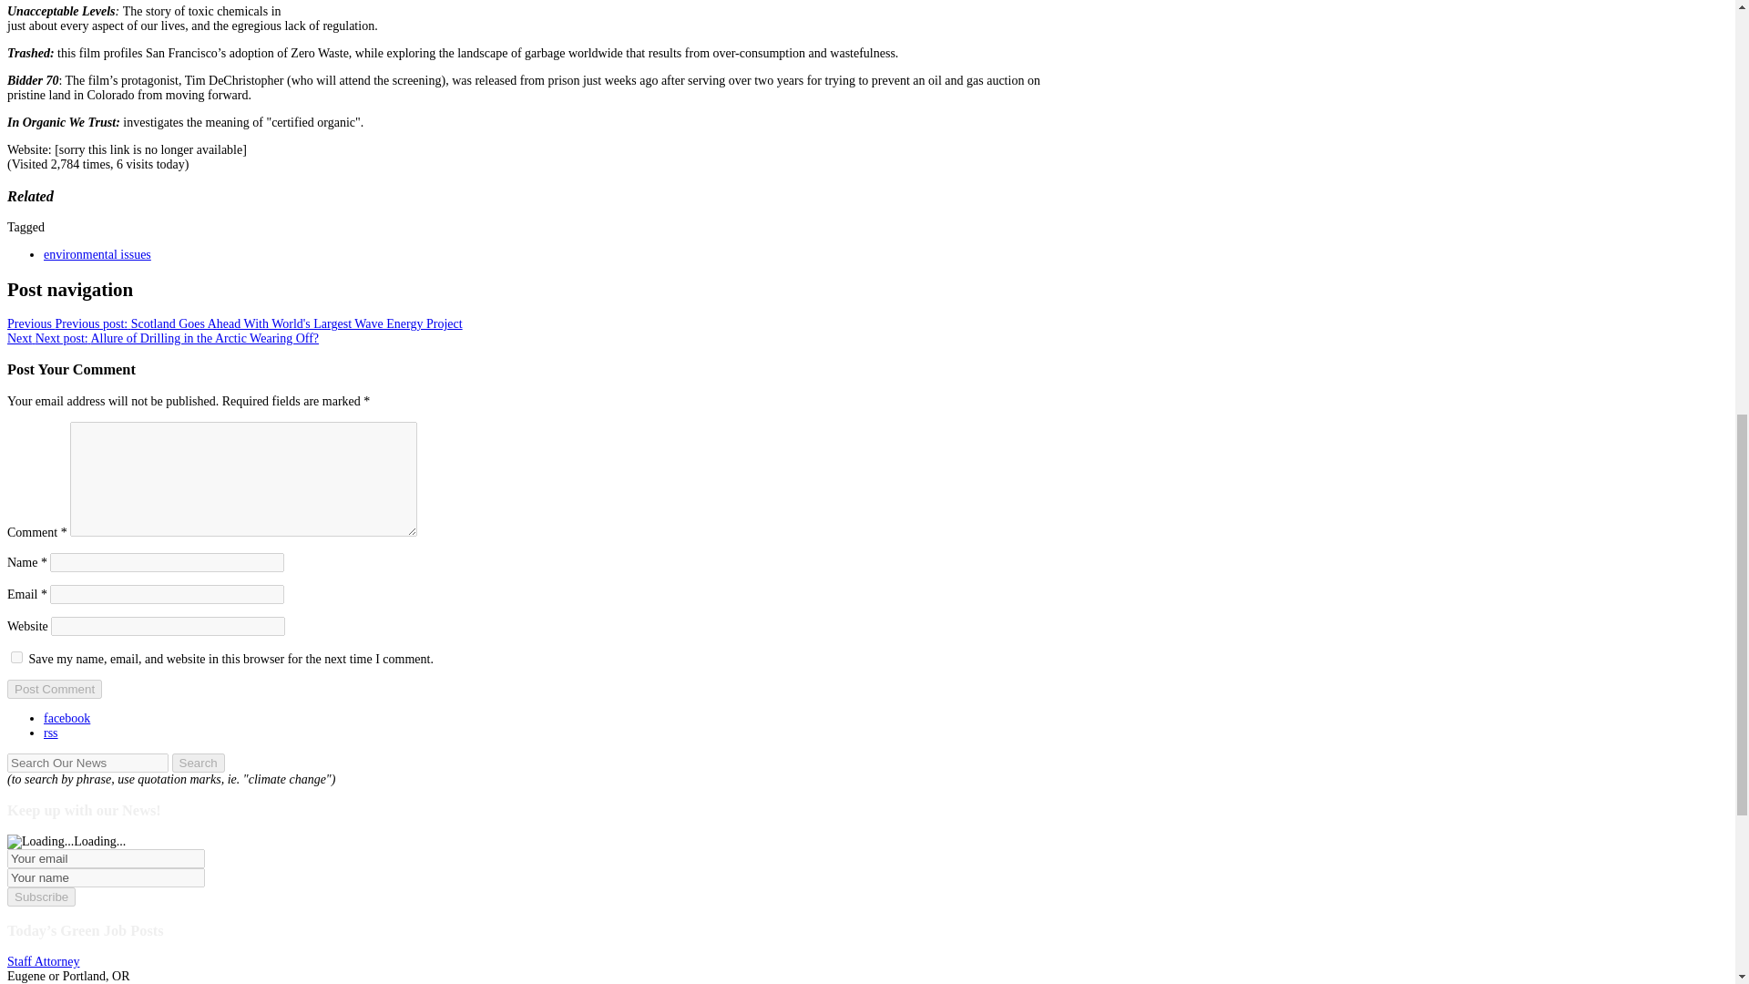  Describe the element at coordinates (40, 842) in the screenshot. I see `Loading...` at that location.